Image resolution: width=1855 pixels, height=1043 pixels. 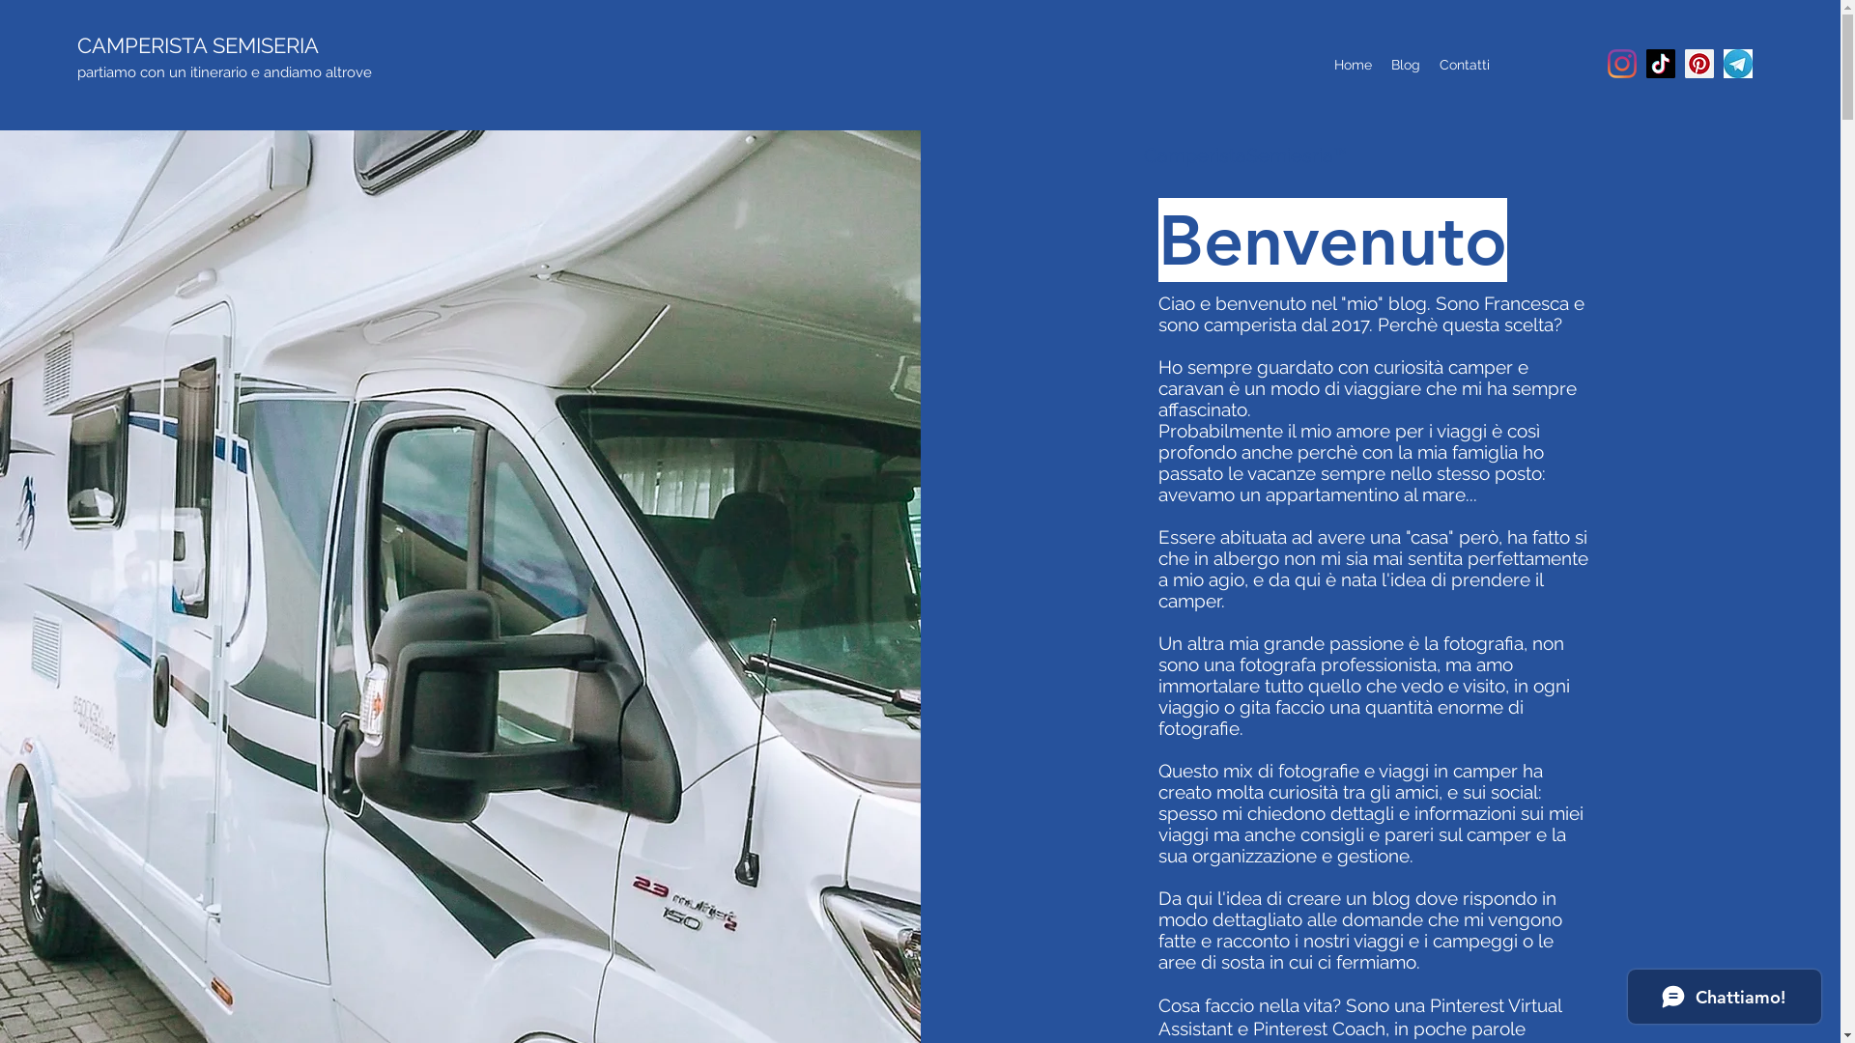 What do you see at coordinates (1406, 65) in the screenshot?
I see `Blog` at bounding box center [1406, 65].